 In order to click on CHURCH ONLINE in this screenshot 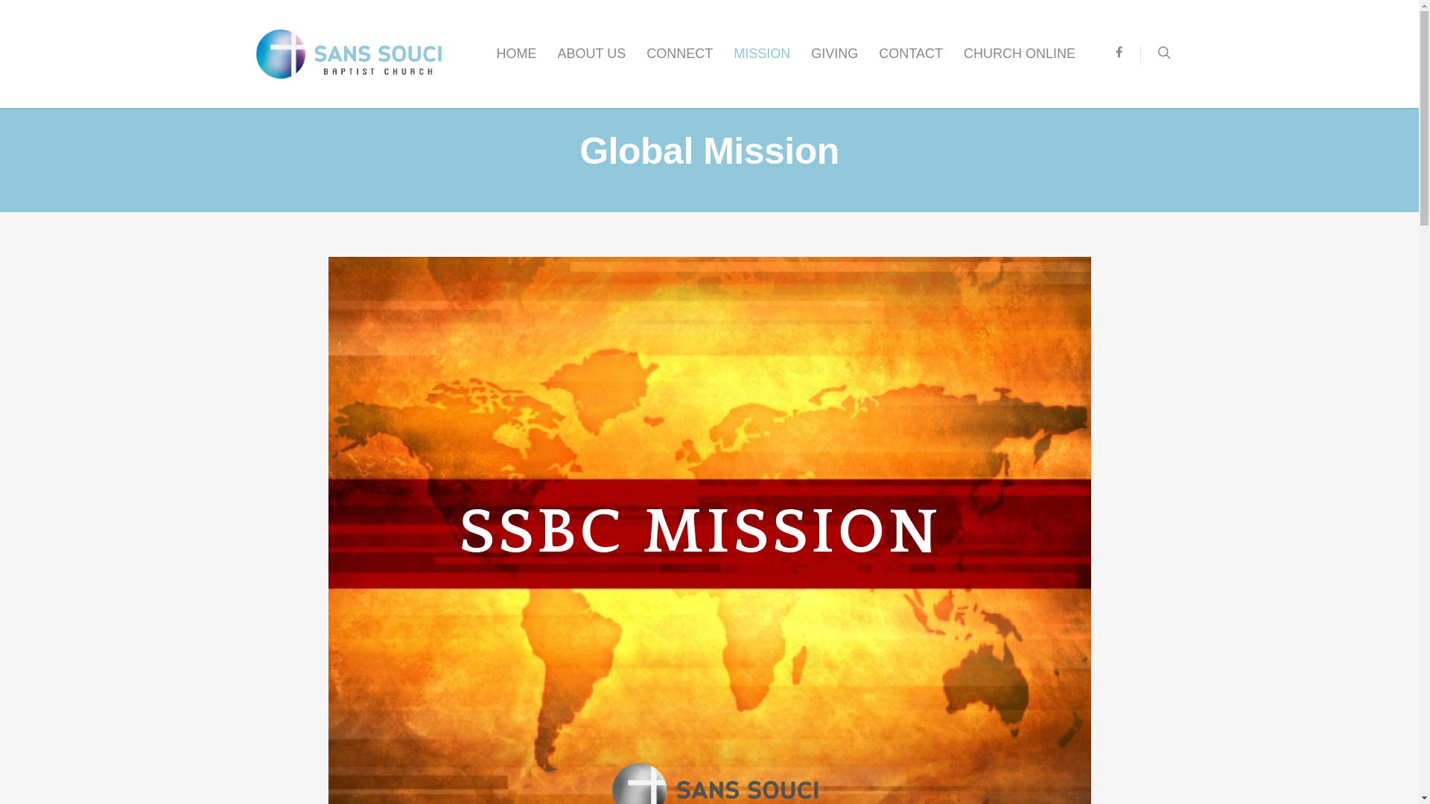, I will do `click(1020, 64)`.